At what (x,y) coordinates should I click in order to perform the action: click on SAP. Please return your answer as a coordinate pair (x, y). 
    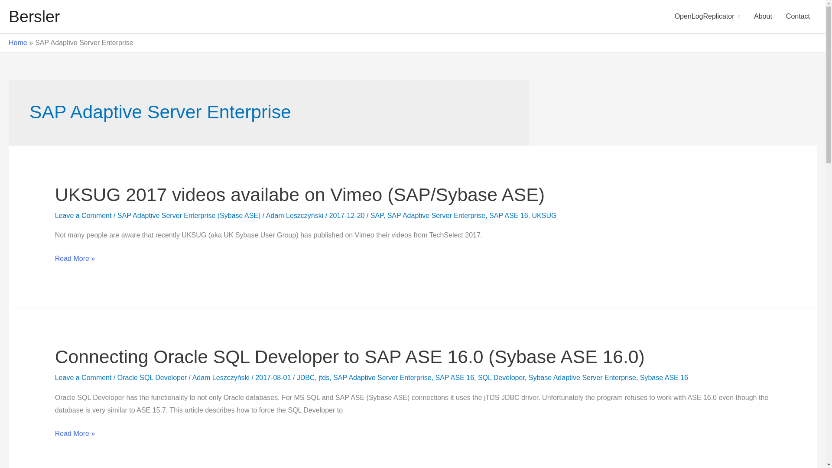
    Looking at the image, I should click on (377, 216).